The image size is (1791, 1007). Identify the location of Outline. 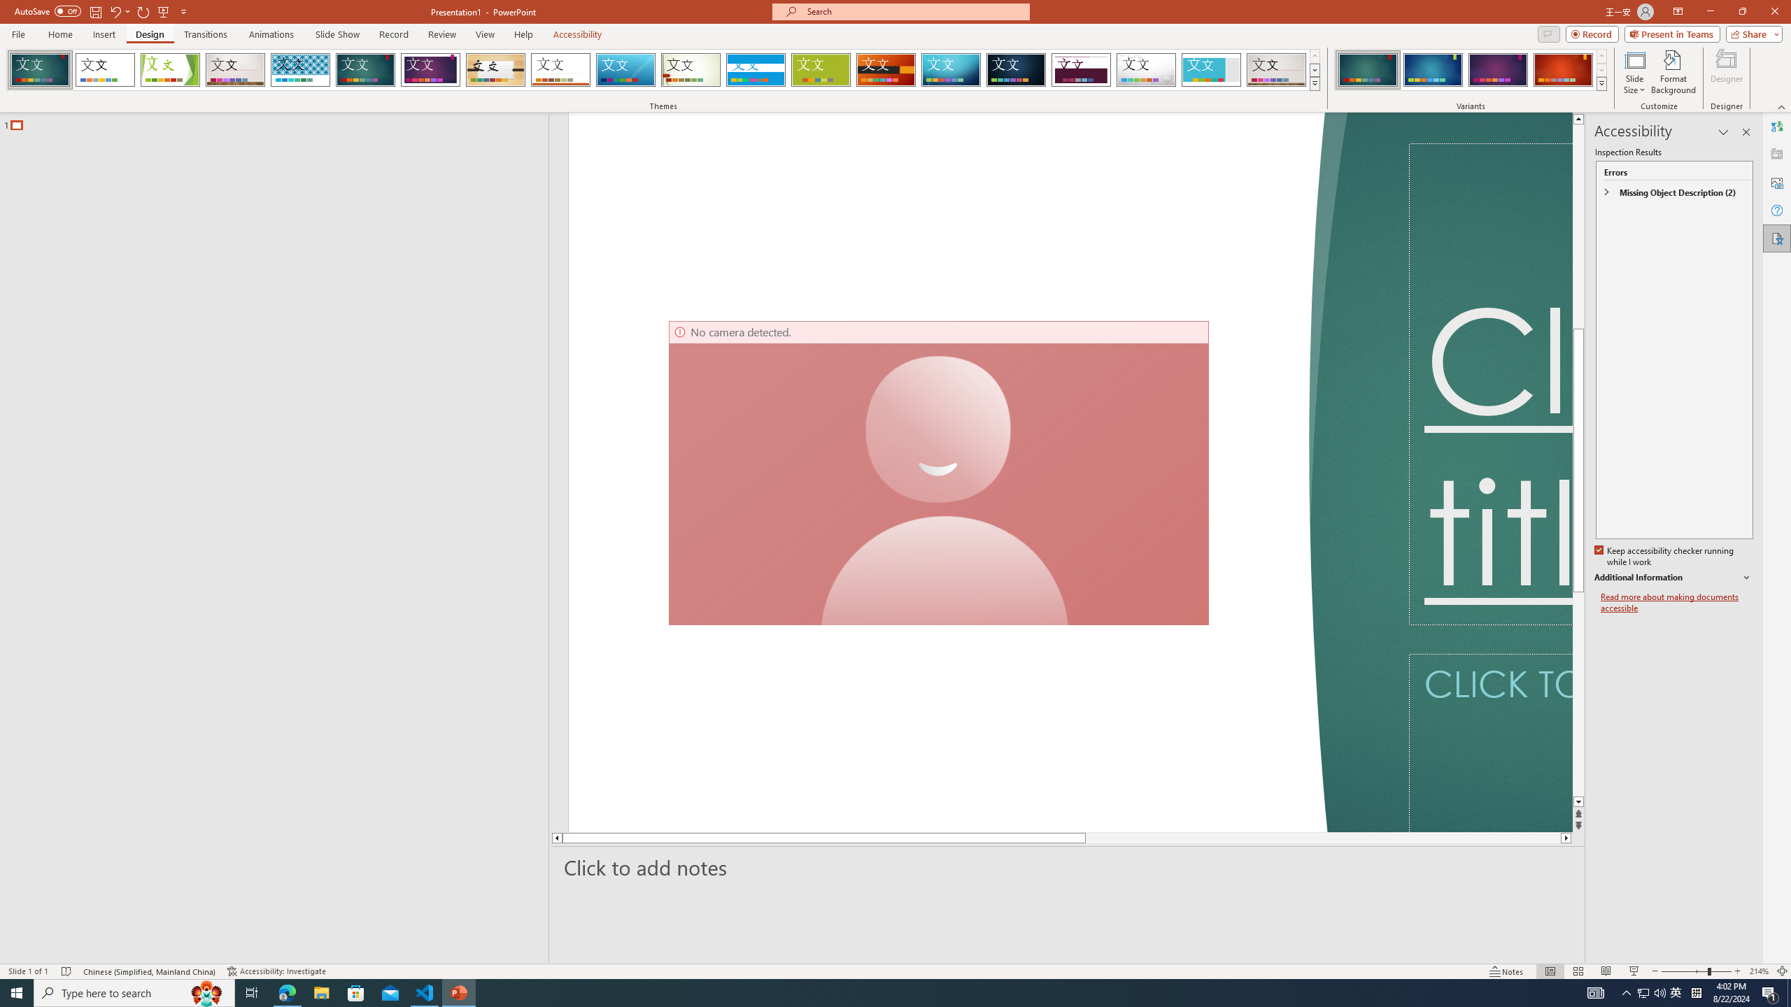
(280, 122).